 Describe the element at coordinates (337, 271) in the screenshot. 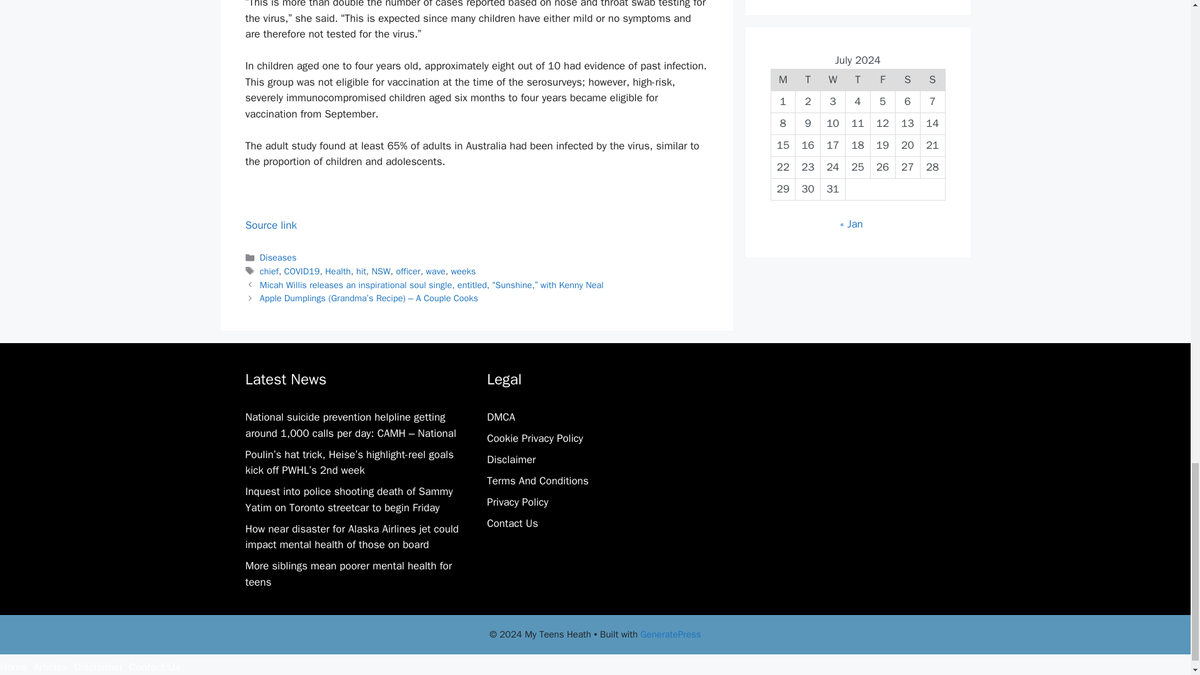

I see `Health` at that location.